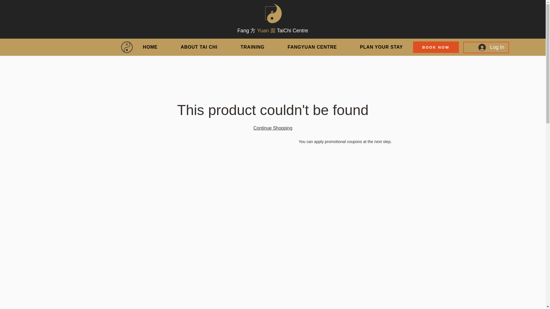 This screenshot has height=309, width=550. Describe the element at coordinates (312, 47) in the screenshot. I see `FANGYUAN CENTRE` at that location.